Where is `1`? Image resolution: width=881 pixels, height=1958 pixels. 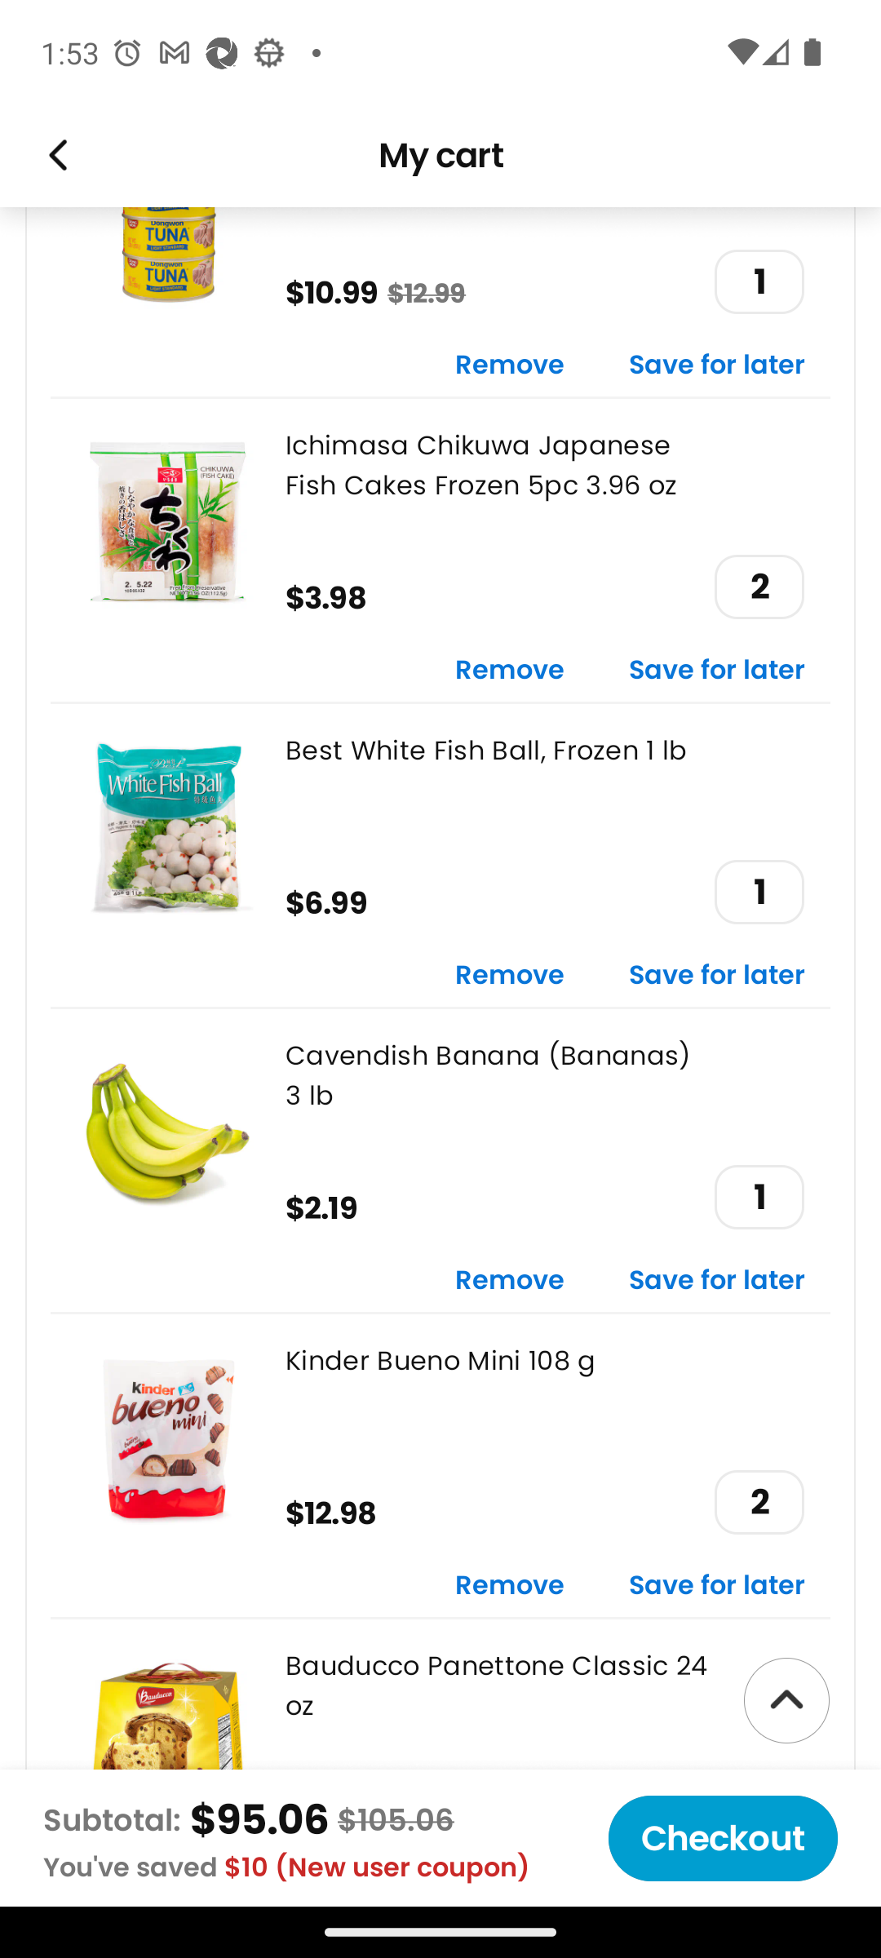 1 is located at coordinates (759, 1198).